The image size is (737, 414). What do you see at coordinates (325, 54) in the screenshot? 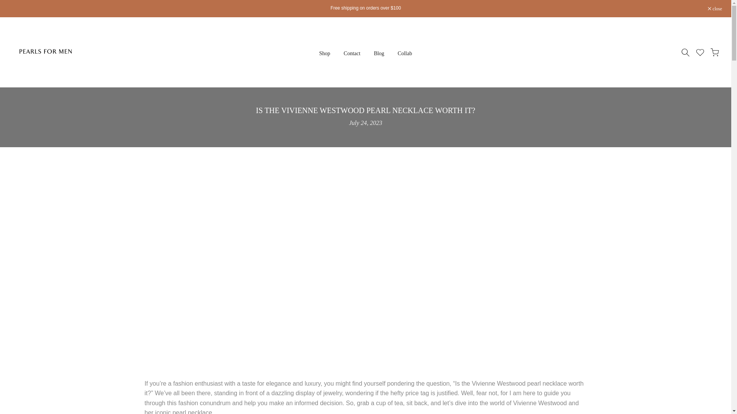
I see `Shop` at bounding box center [325, 54].